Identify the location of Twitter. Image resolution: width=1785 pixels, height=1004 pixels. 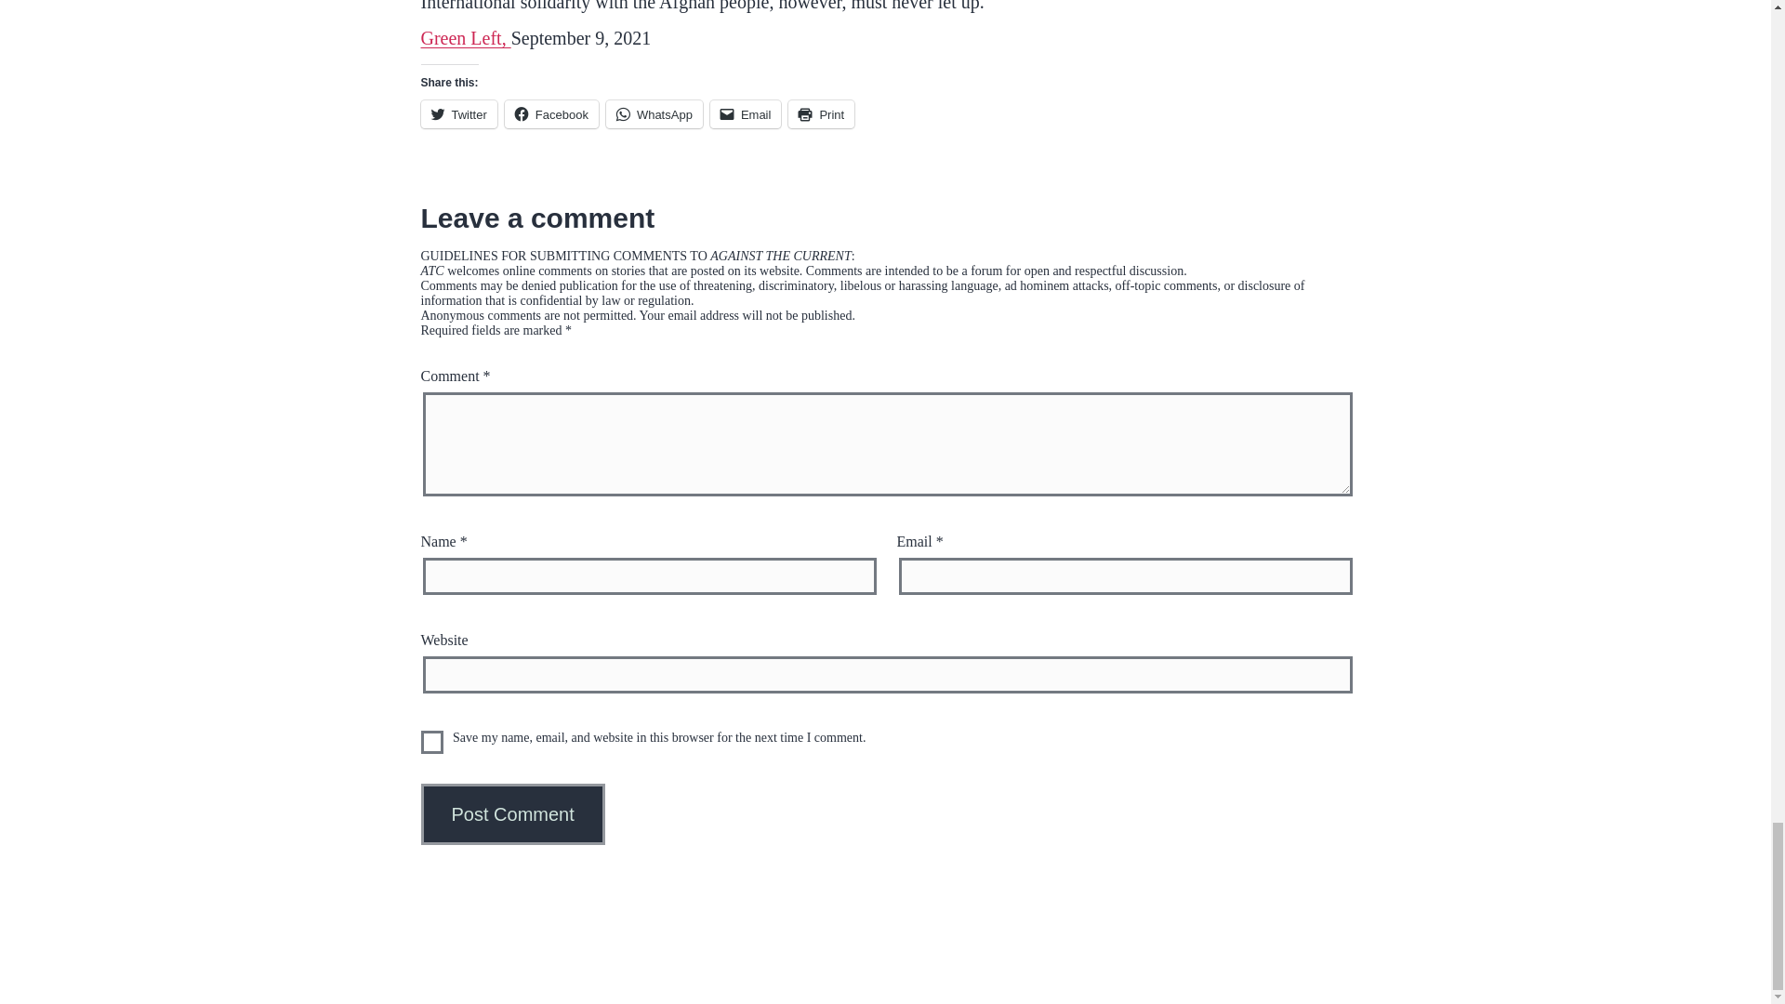
(457, 114).